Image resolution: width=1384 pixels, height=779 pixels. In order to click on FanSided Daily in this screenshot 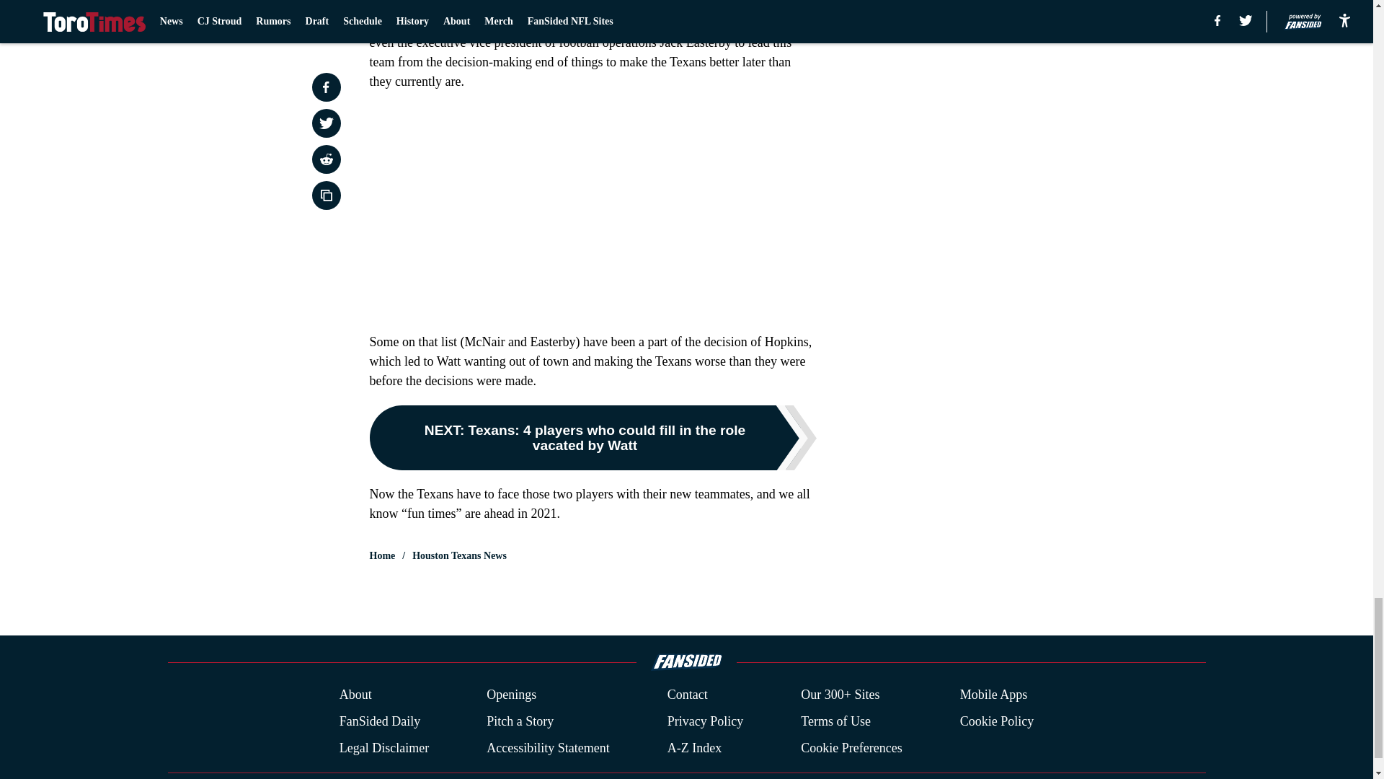, I will do `click(379, 721)`.